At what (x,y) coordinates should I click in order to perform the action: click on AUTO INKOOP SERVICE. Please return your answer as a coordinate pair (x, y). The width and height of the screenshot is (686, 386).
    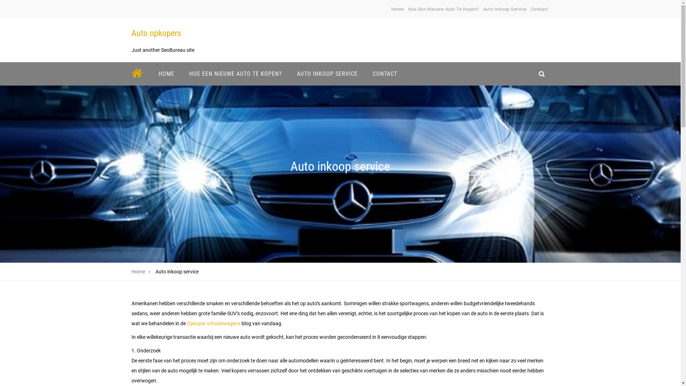
    Looking at the image, I should click on (327, 74).